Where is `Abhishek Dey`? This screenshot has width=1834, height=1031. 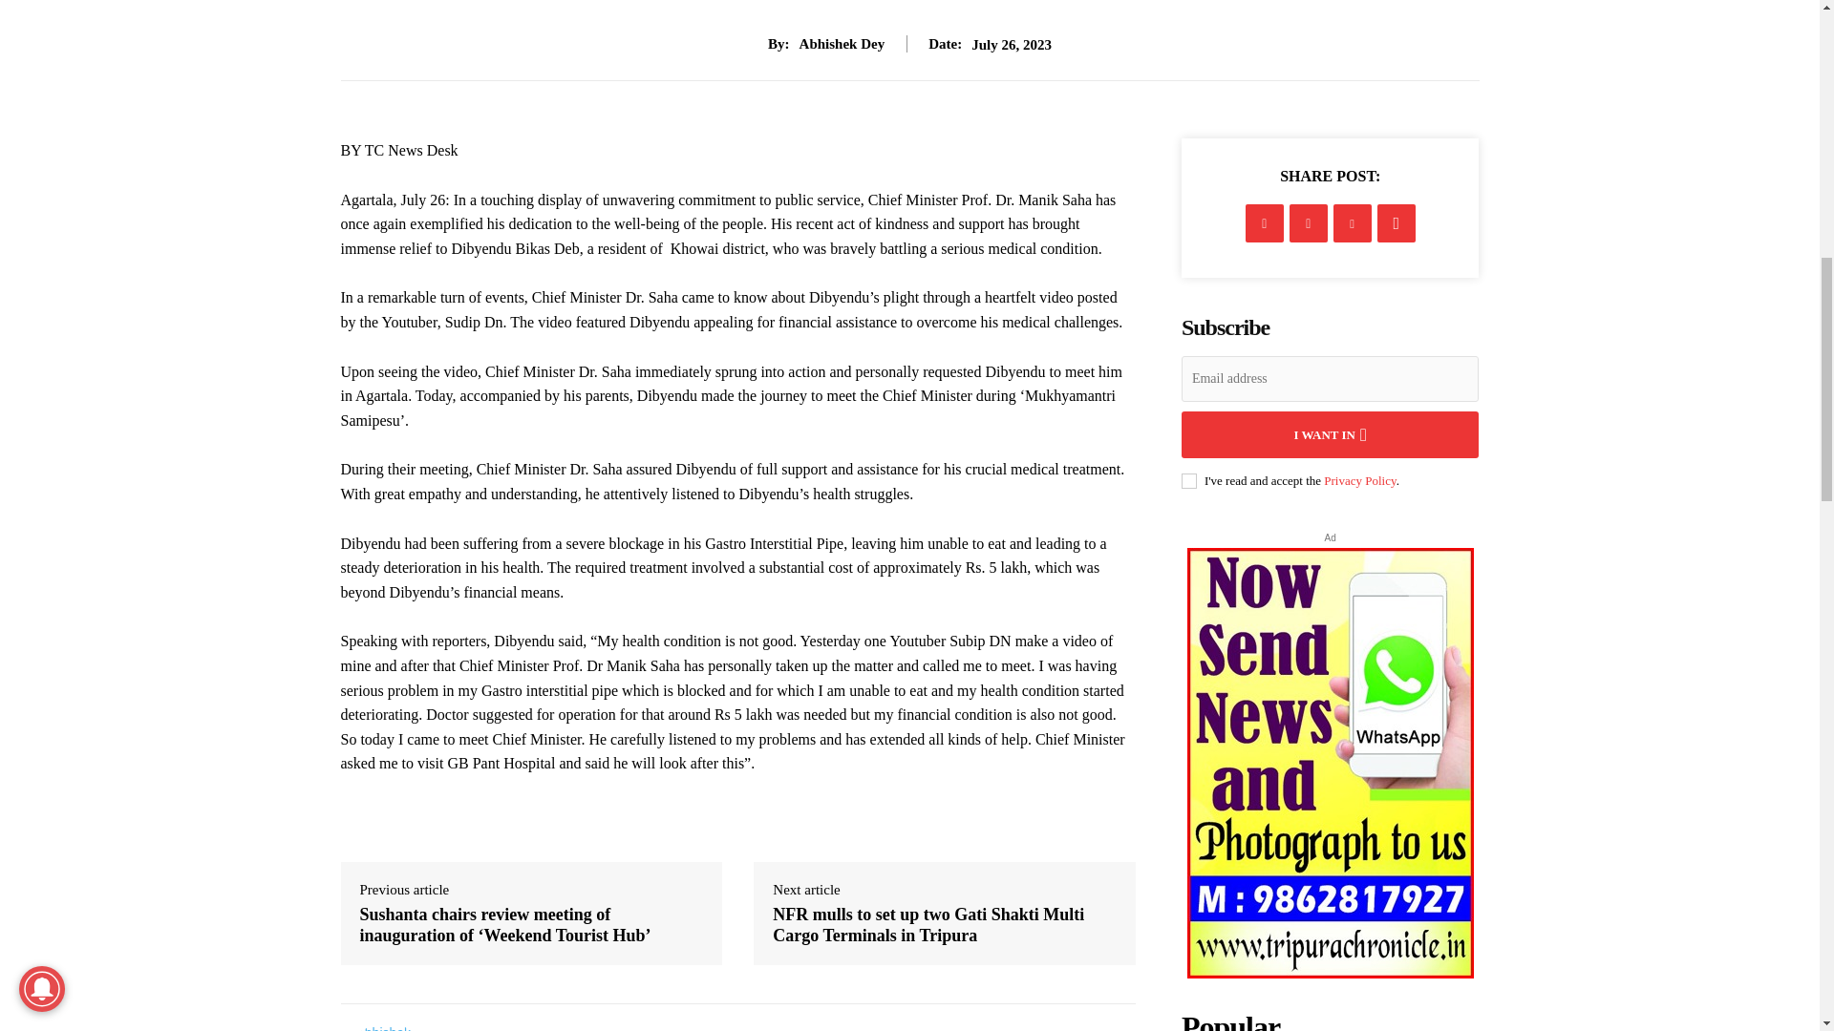 Abhishek Dey is located at coordinates (385, 1027).